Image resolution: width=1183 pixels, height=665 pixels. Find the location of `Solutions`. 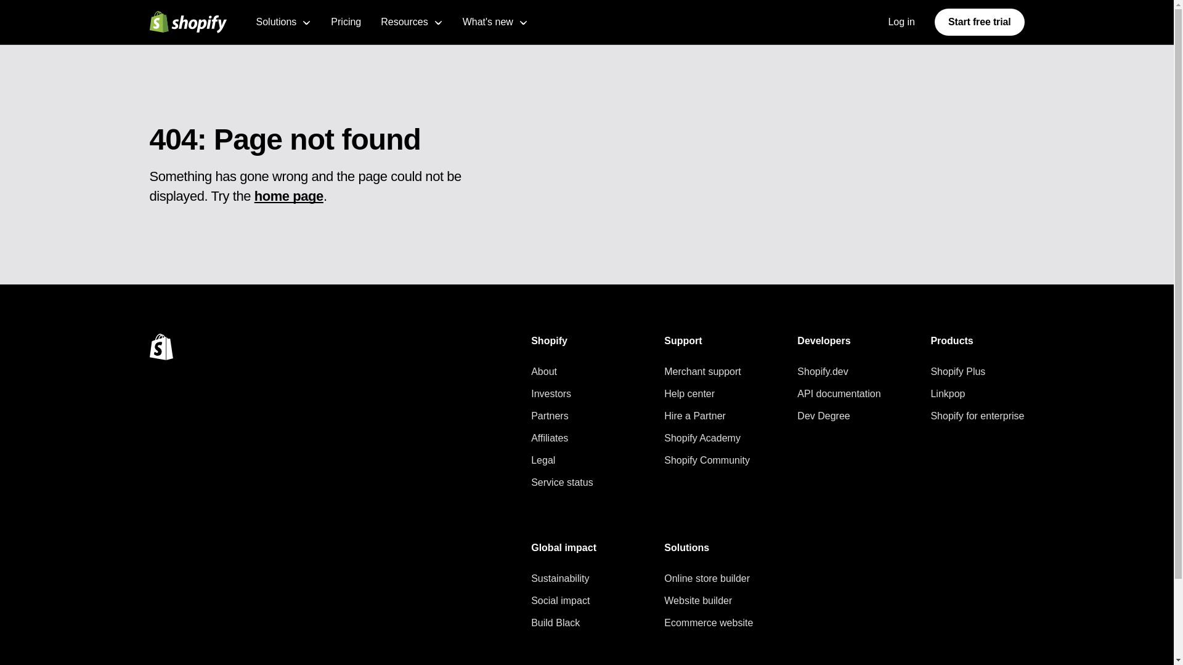

Solutions is located at coordinates (284, 22).